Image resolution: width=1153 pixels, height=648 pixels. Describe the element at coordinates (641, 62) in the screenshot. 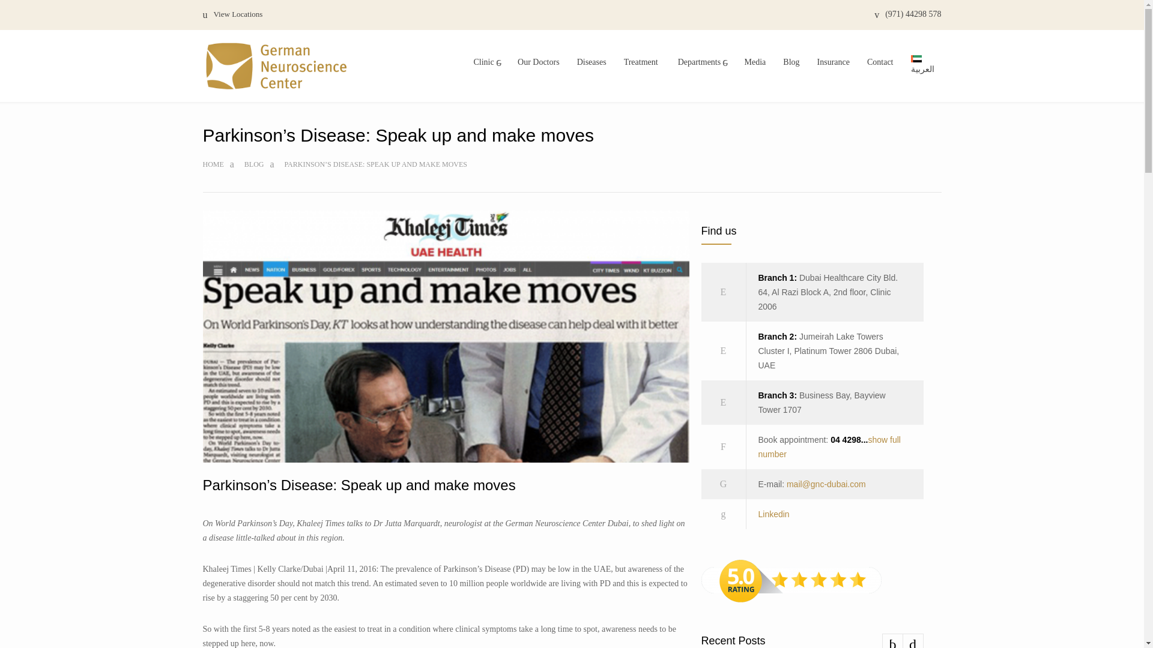

I see `Treatment` at that location.